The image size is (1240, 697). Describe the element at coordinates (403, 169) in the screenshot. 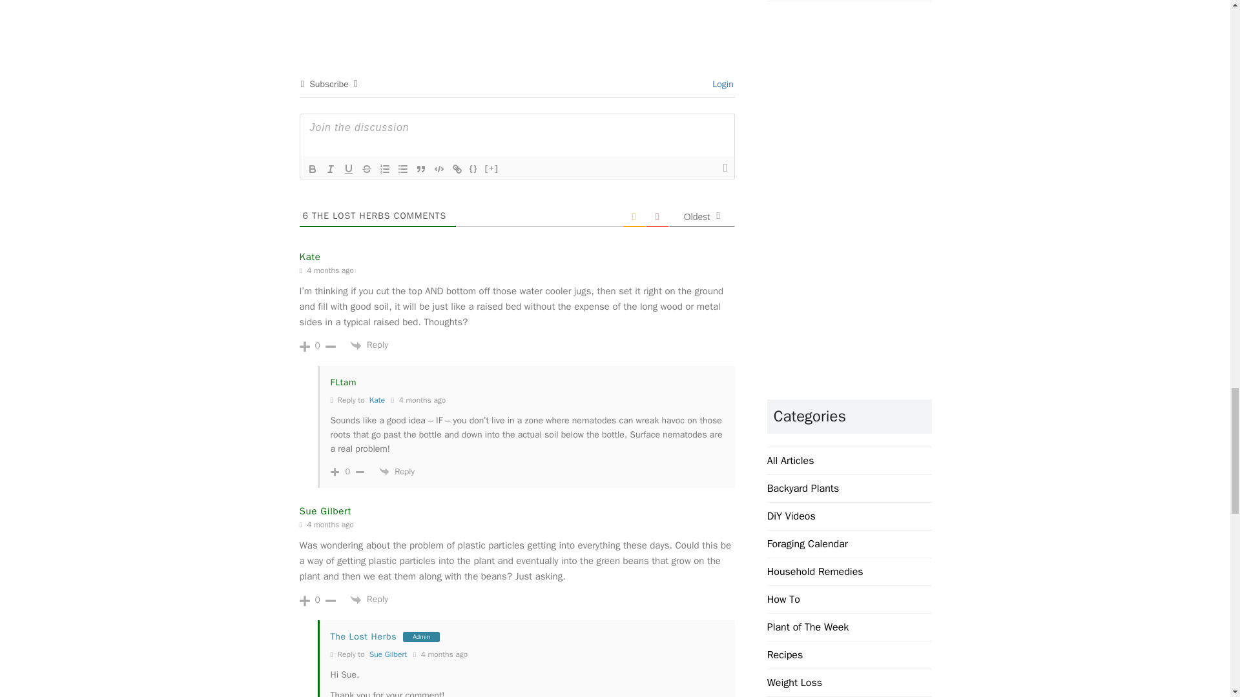

I see `Unordered List` at that location.